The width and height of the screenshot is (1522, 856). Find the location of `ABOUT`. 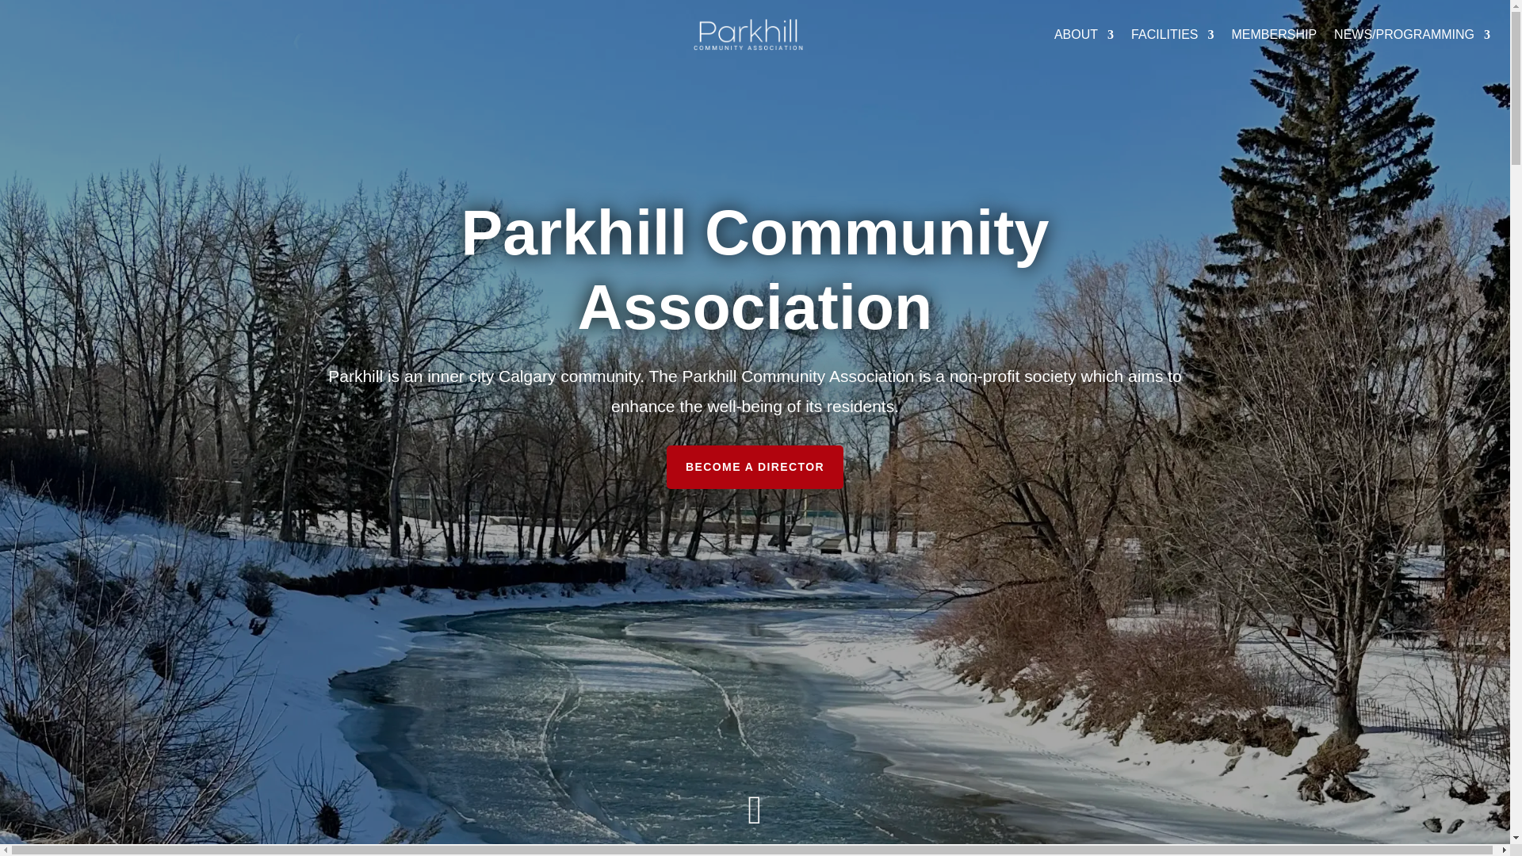

ABOUT is located at coordinates (1084, 35).